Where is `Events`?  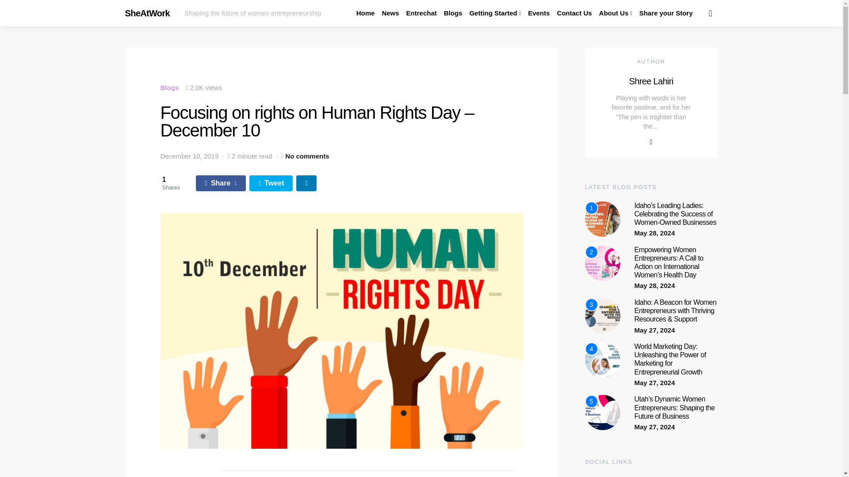
Events is located at coordinates (539, 13).